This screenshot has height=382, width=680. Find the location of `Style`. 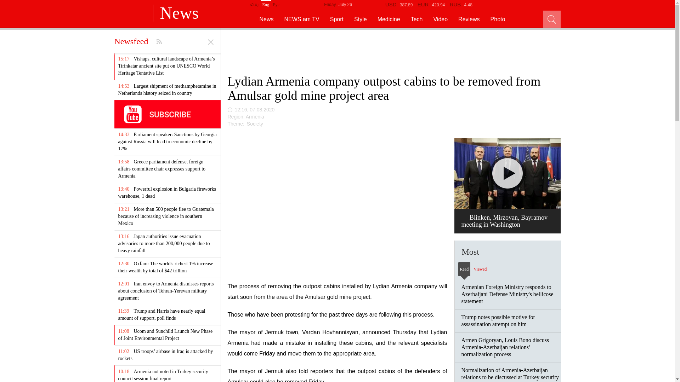

Style is located at coordinates (361, 19).